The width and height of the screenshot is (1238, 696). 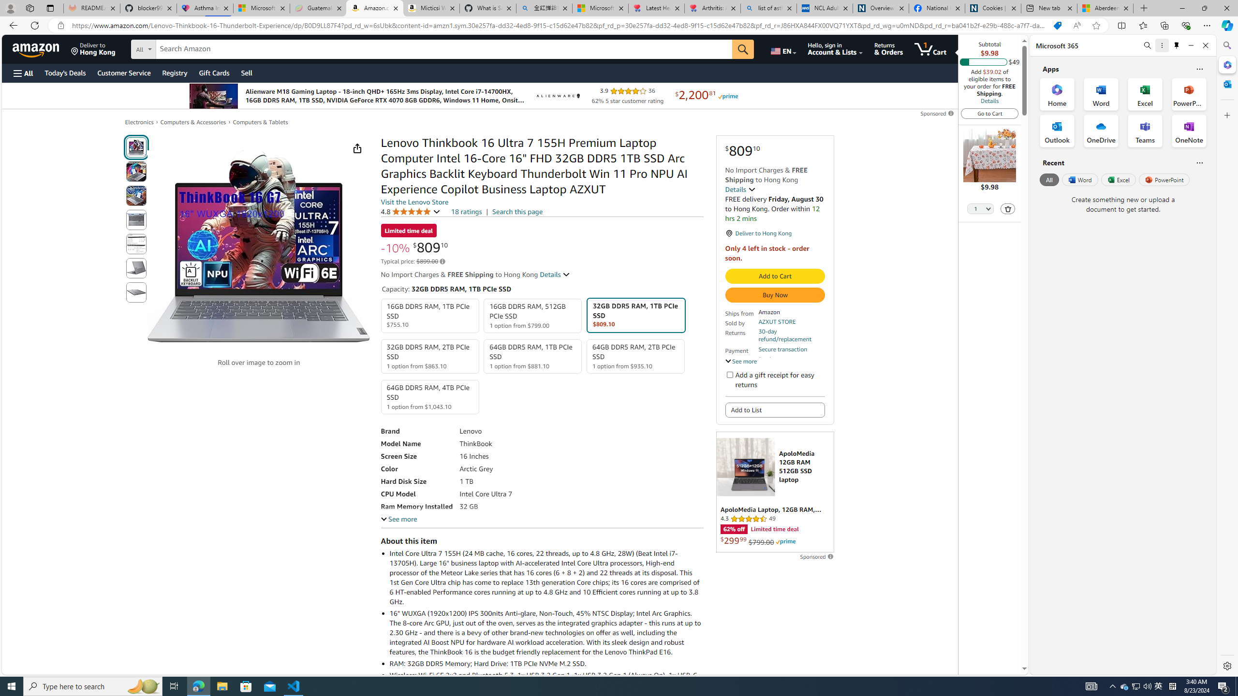 I want to click on Sell, so click(x=247, y=72).